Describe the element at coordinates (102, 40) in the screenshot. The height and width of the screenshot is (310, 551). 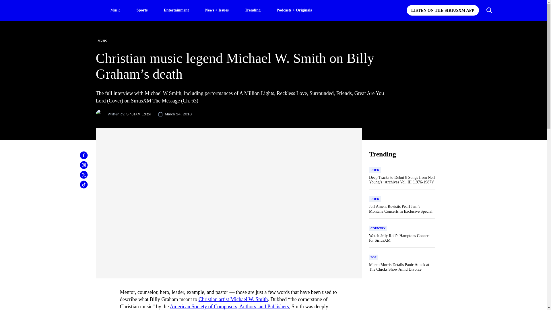
I see `MUSIC` at that location.